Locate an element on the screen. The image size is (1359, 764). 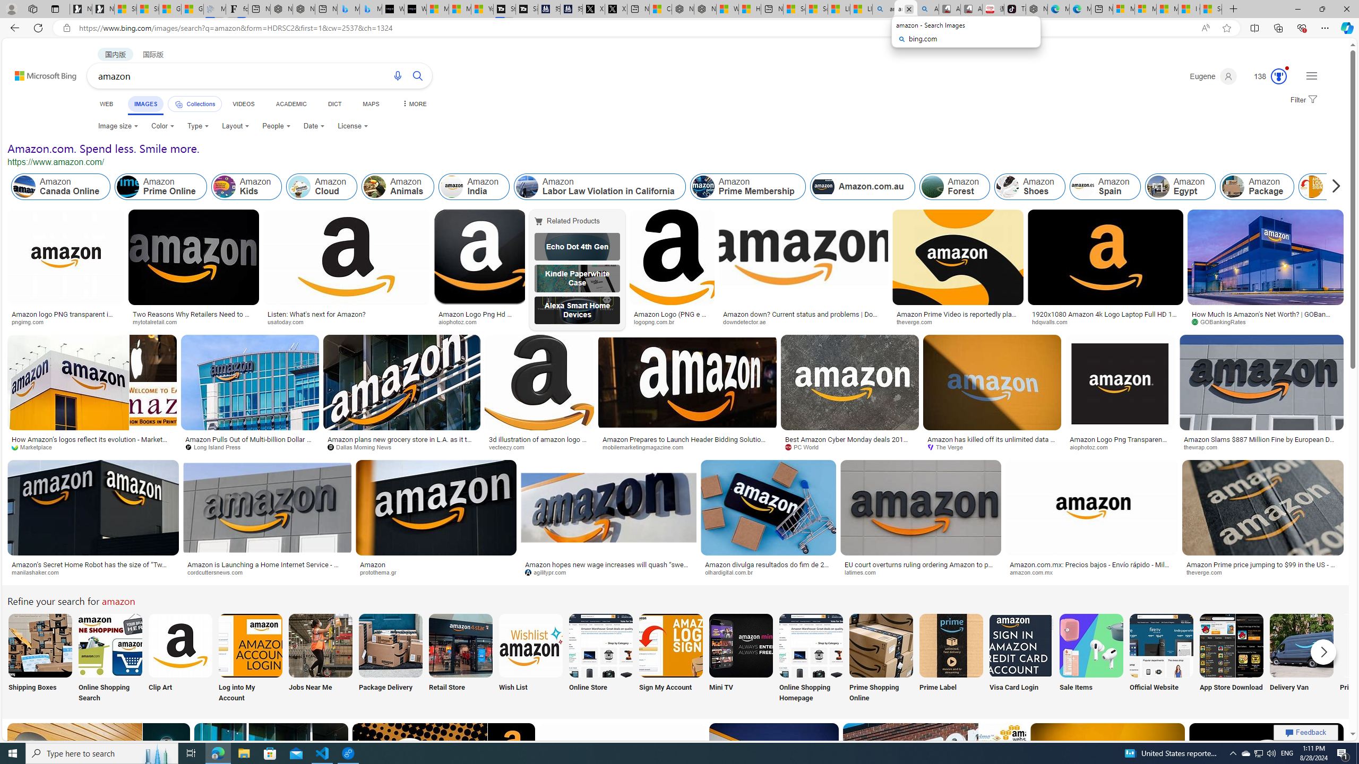
Amazon Online Shopping Search Online Shopping Search is located at coordinates (110, 659).